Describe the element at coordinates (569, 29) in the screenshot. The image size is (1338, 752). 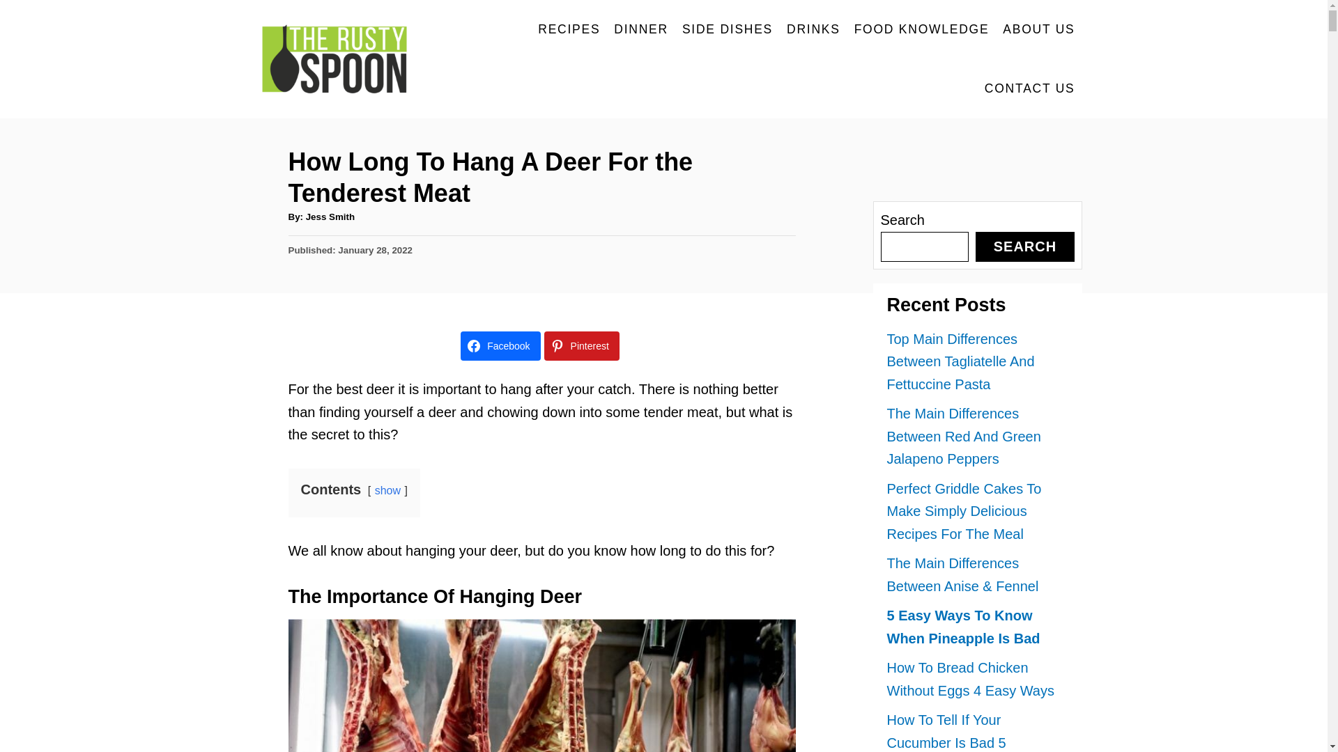
I see `RECIPES` at that location.